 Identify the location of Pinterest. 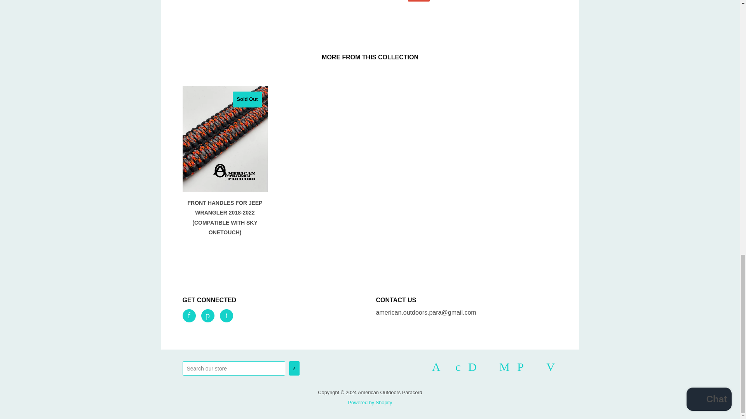
(208, 316).